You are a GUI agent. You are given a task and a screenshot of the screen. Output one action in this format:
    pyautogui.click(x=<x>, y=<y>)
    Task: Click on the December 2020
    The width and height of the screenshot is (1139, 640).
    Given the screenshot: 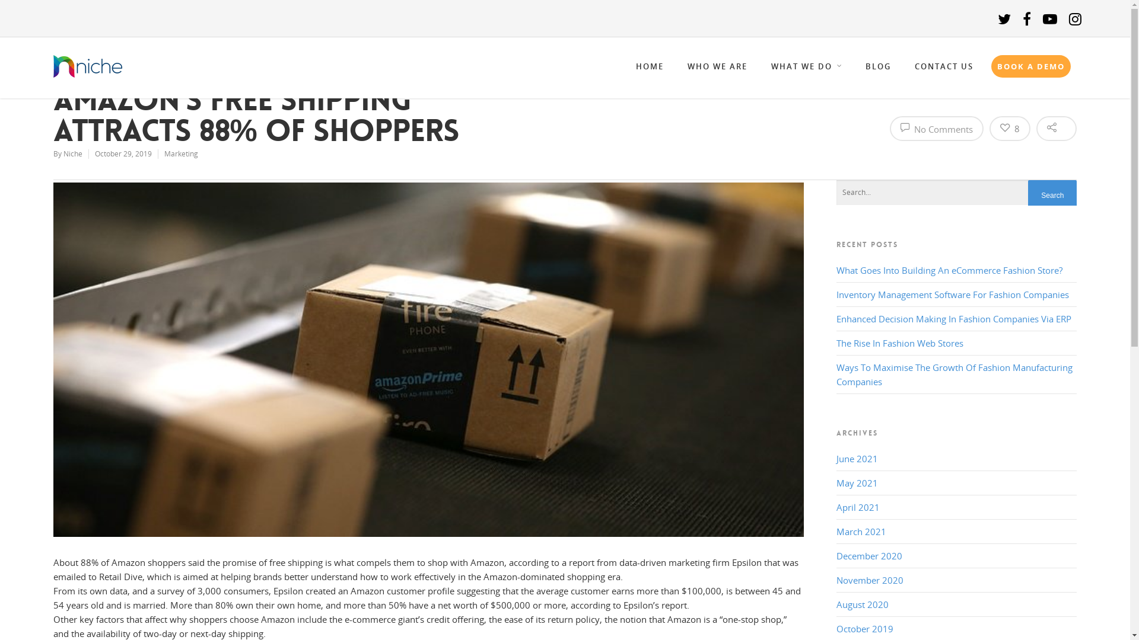 What is the action you would take?
    pyautogui.click(x=870, y=556)
    